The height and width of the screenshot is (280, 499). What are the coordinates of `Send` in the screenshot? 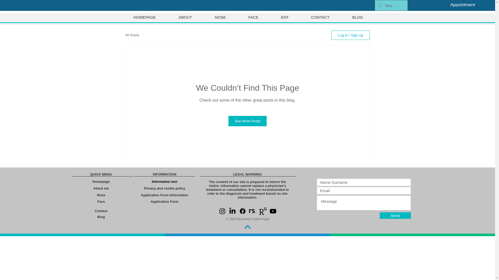 It's located at (395, 215).